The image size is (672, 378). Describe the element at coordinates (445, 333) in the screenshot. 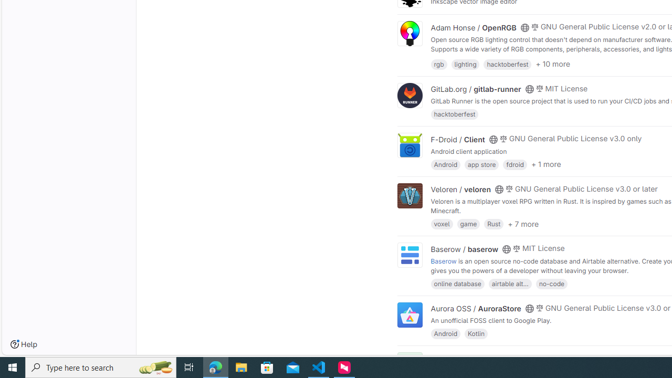

I see `Android` at that location.